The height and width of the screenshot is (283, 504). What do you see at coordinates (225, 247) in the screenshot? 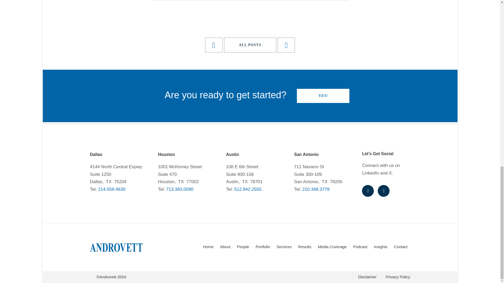
I see `About` at bounding box center [225, 247].